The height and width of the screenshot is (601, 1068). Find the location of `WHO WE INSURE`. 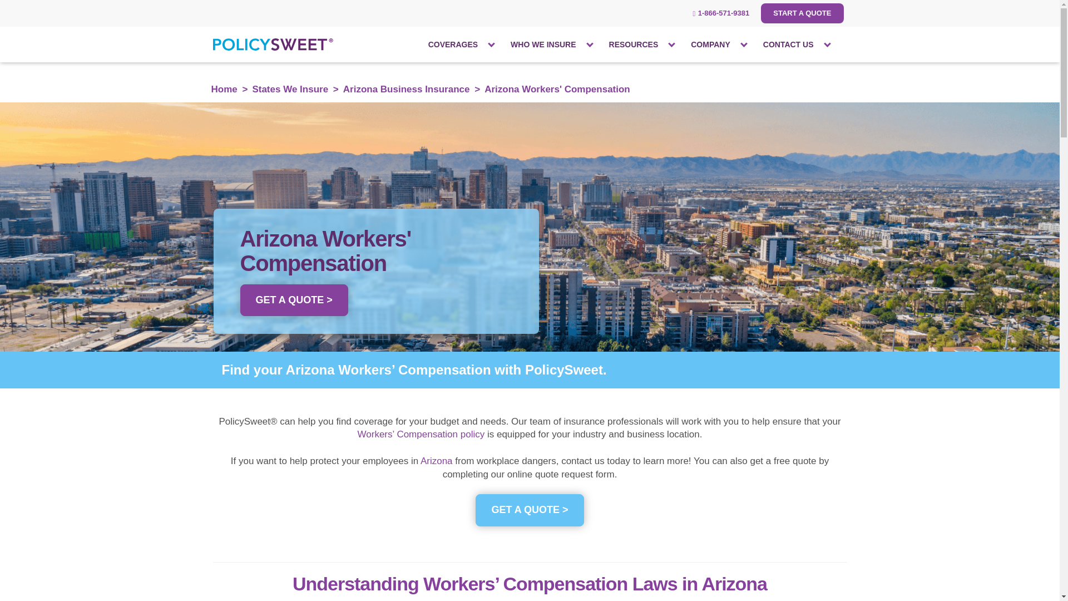

WHO WE INSURE is located at coordinates (538, 45).